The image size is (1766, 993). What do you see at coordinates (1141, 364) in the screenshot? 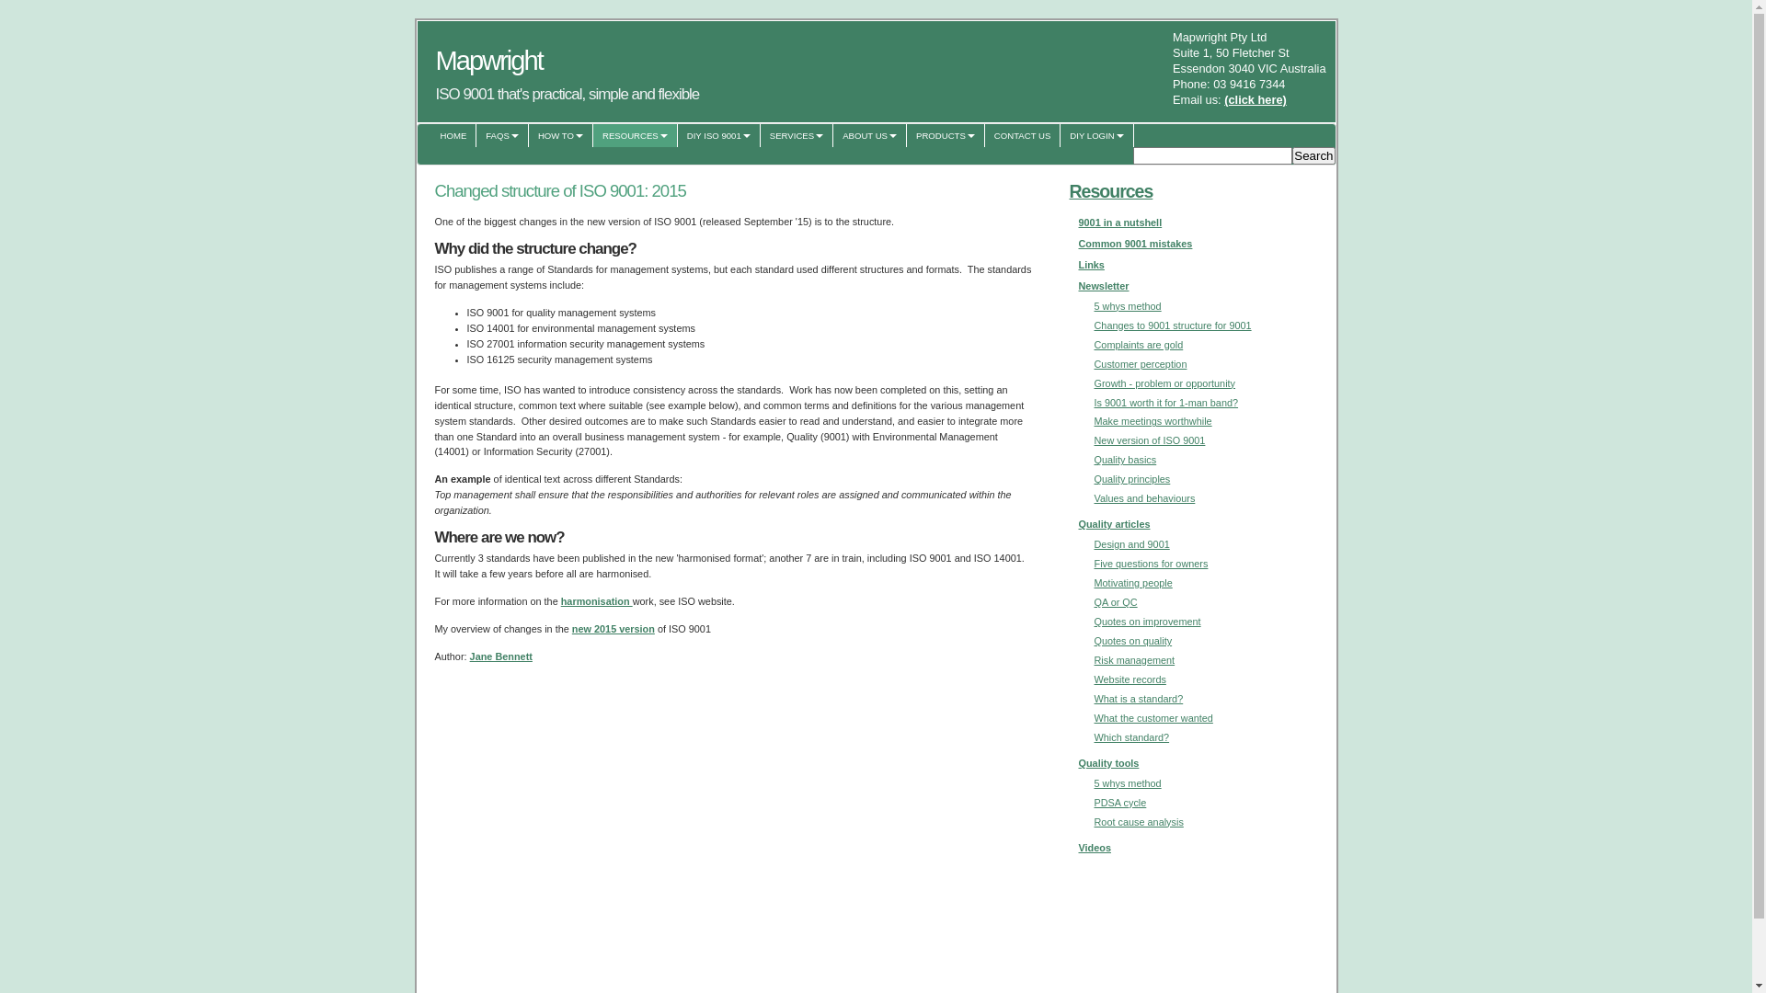
I see `Customer perception` at bounding box center [1141, 364].